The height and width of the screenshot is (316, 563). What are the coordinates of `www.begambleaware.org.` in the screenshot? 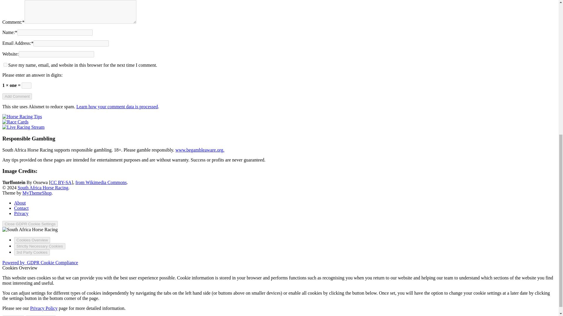 It's located at (199, 150).